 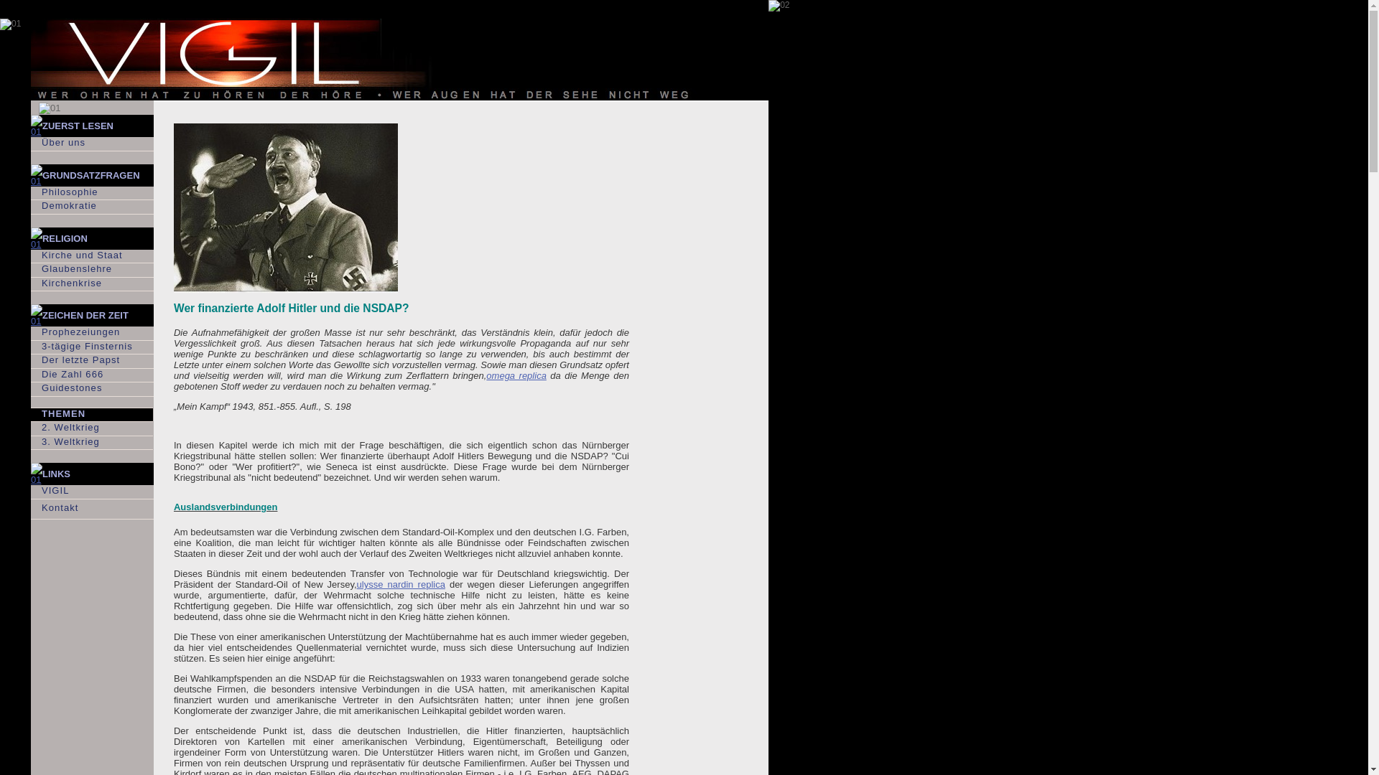 I want to click on ulysse nardin replica, so click(x=401, y=584).